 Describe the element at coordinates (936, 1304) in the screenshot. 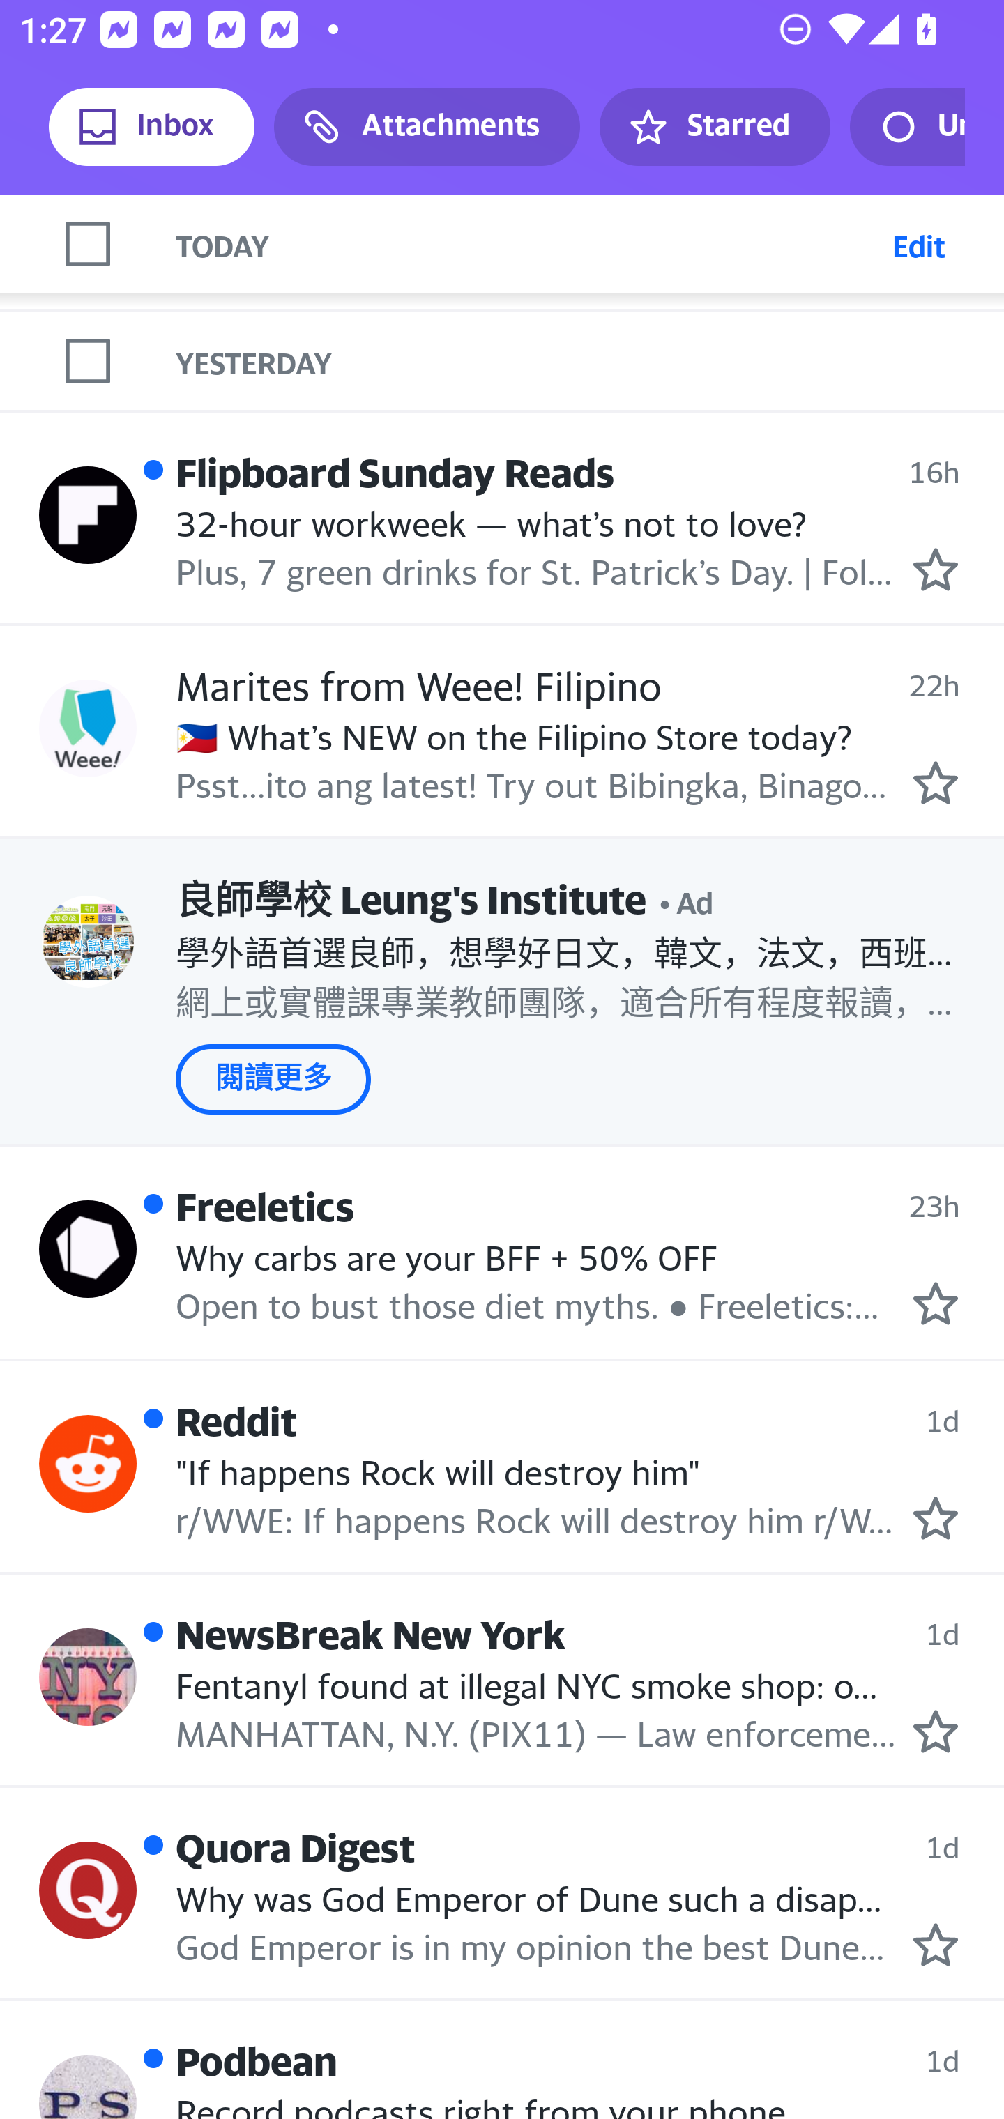

I see `Mark as starred.` at that location.